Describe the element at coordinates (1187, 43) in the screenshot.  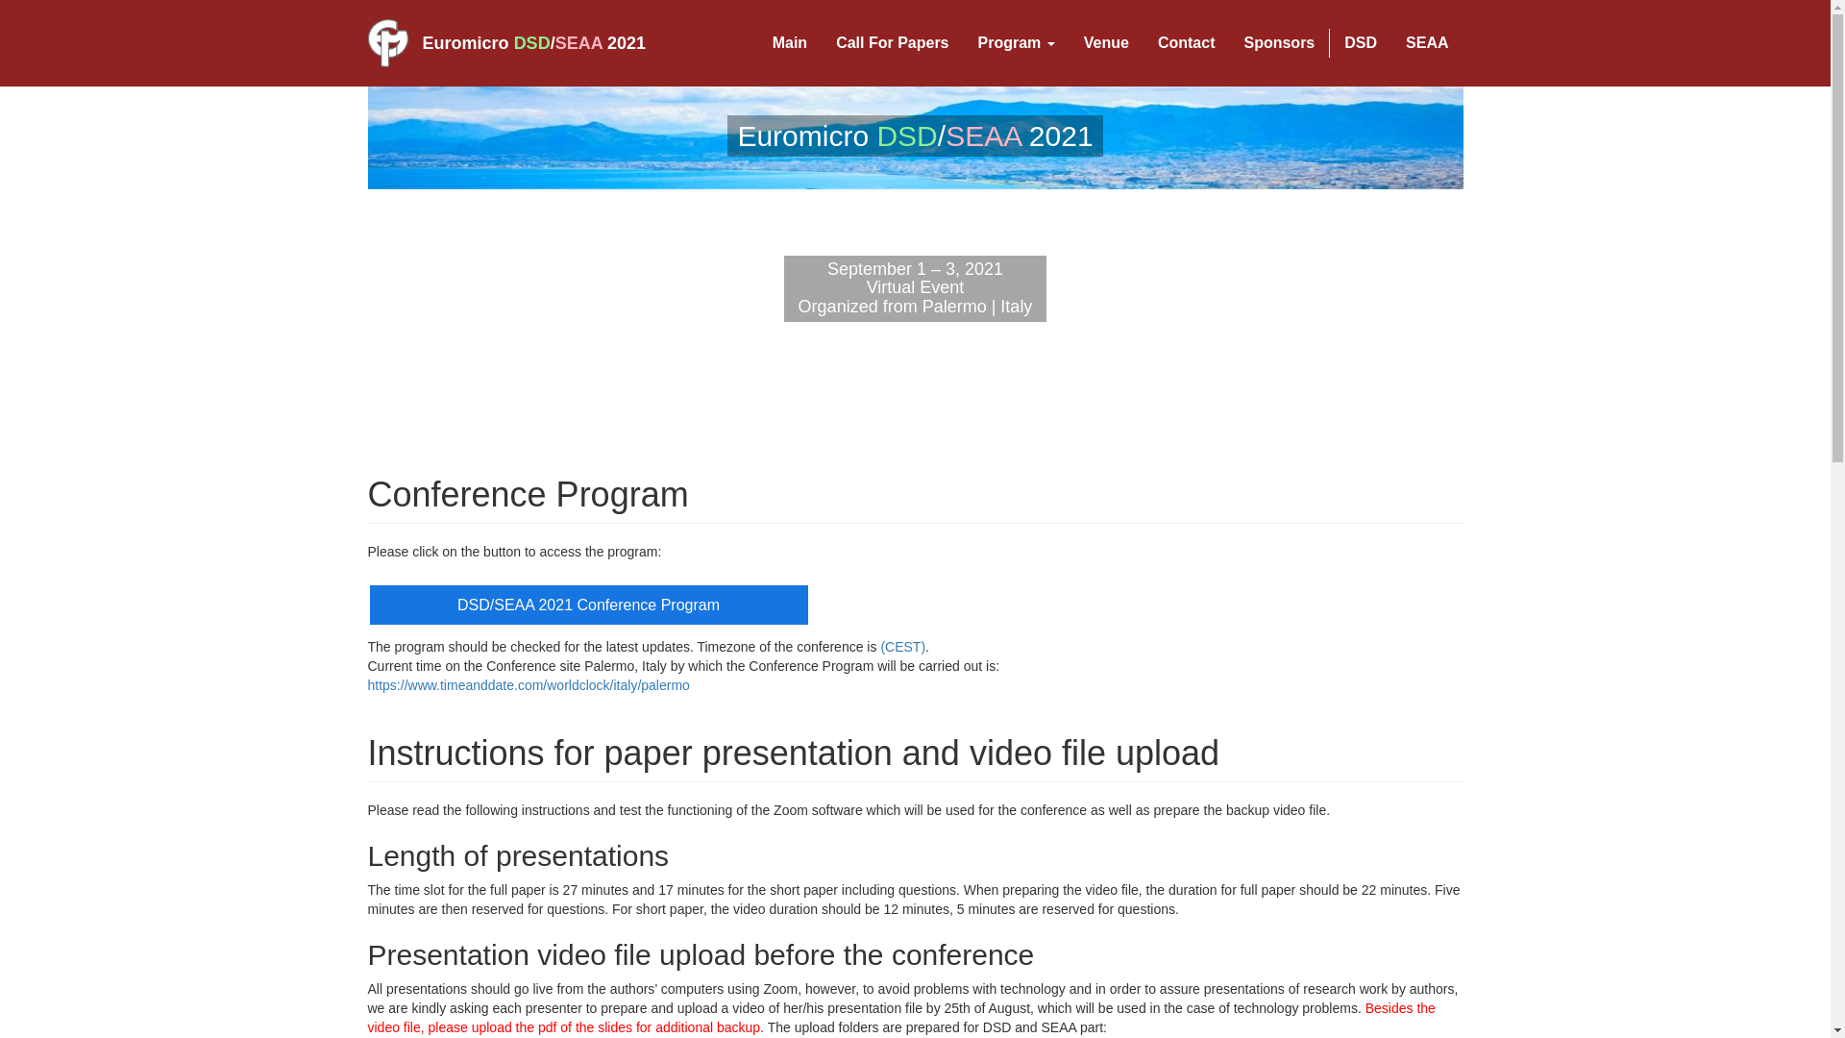
I see `Contact` at that location.